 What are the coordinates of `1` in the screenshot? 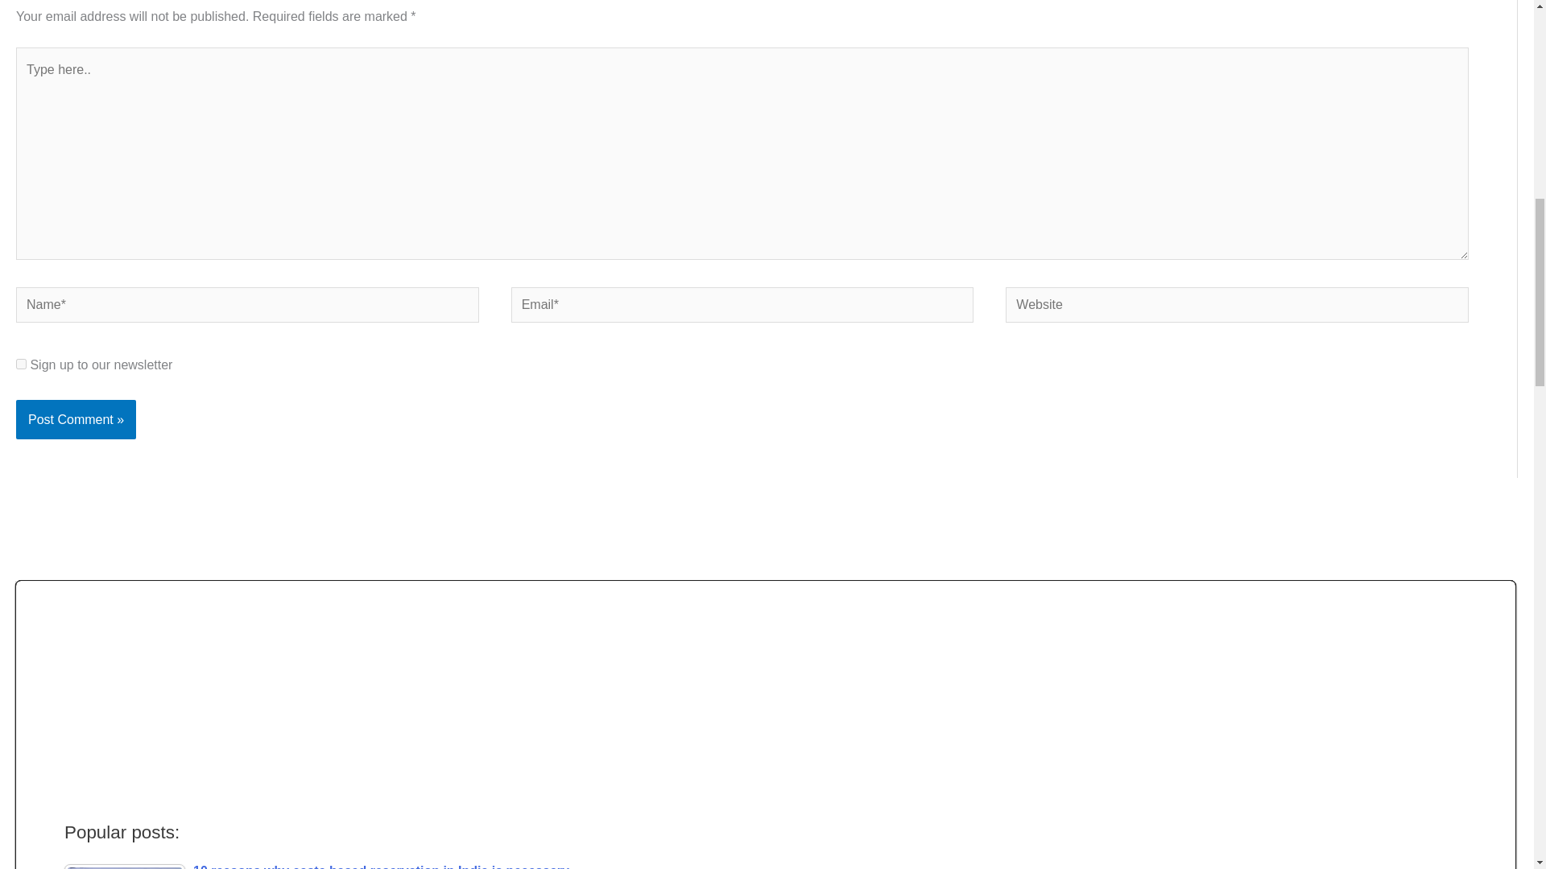 It's located at (21, 364).